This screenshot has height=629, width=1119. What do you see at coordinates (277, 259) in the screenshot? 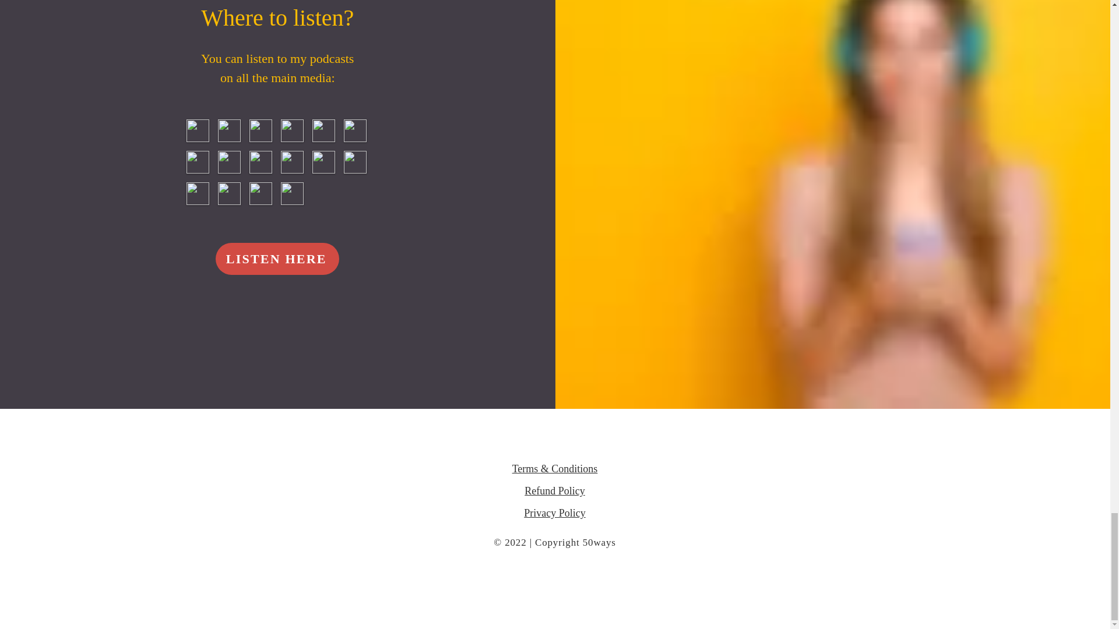
I see `LISTEN HERE` at bounding box center [277, 259].